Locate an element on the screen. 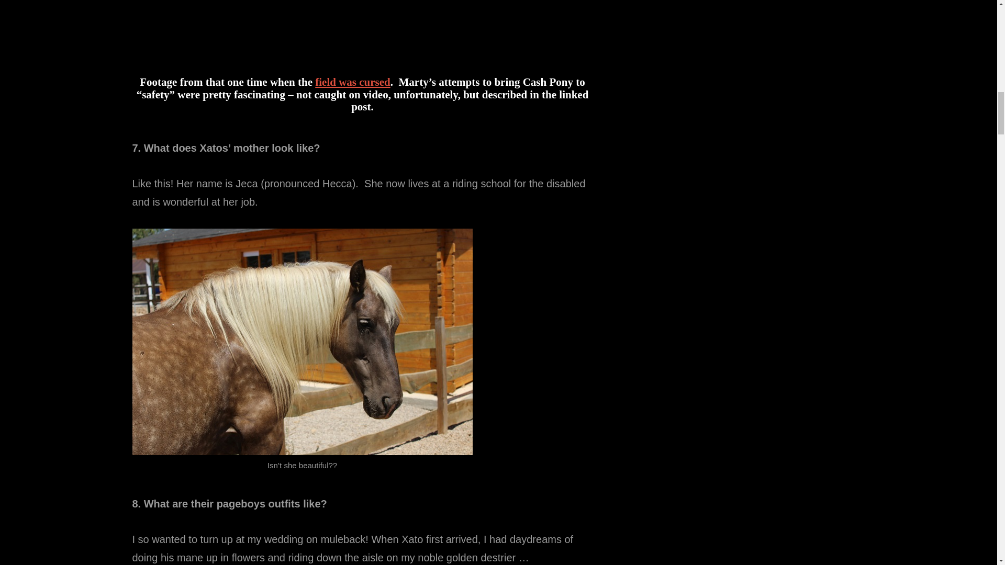 The height and width of the screenshot is (565, 1005). field was cursed is located at coordinates (353, 82).